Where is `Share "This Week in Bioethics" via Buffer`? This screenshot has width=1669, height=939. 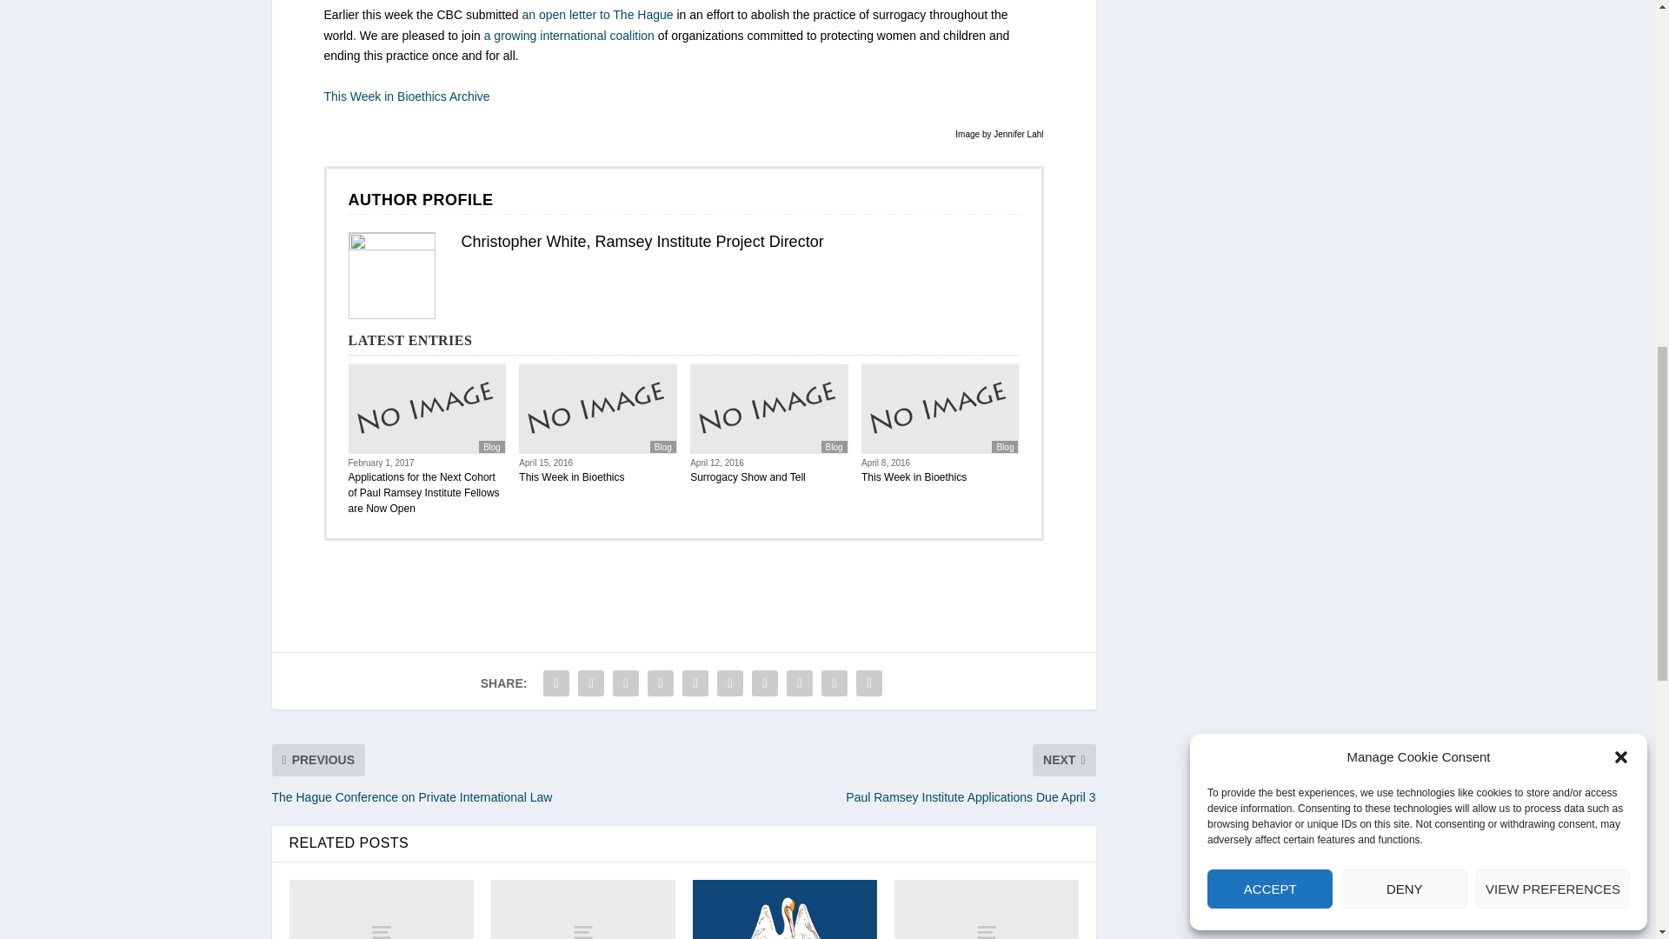
Share "This Week in Bioethics" via Buffer is located at coordinates (765, 683).